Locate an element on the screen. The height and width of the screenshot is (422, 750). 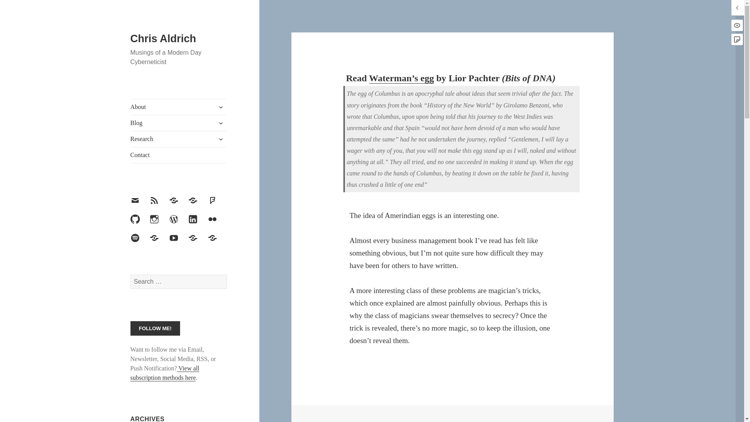
About is located at coordinates (179, 107).